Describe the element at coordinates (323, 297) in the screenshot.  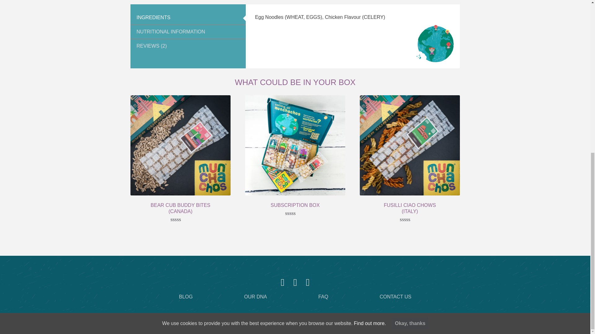
I see `FAQ` at that location.